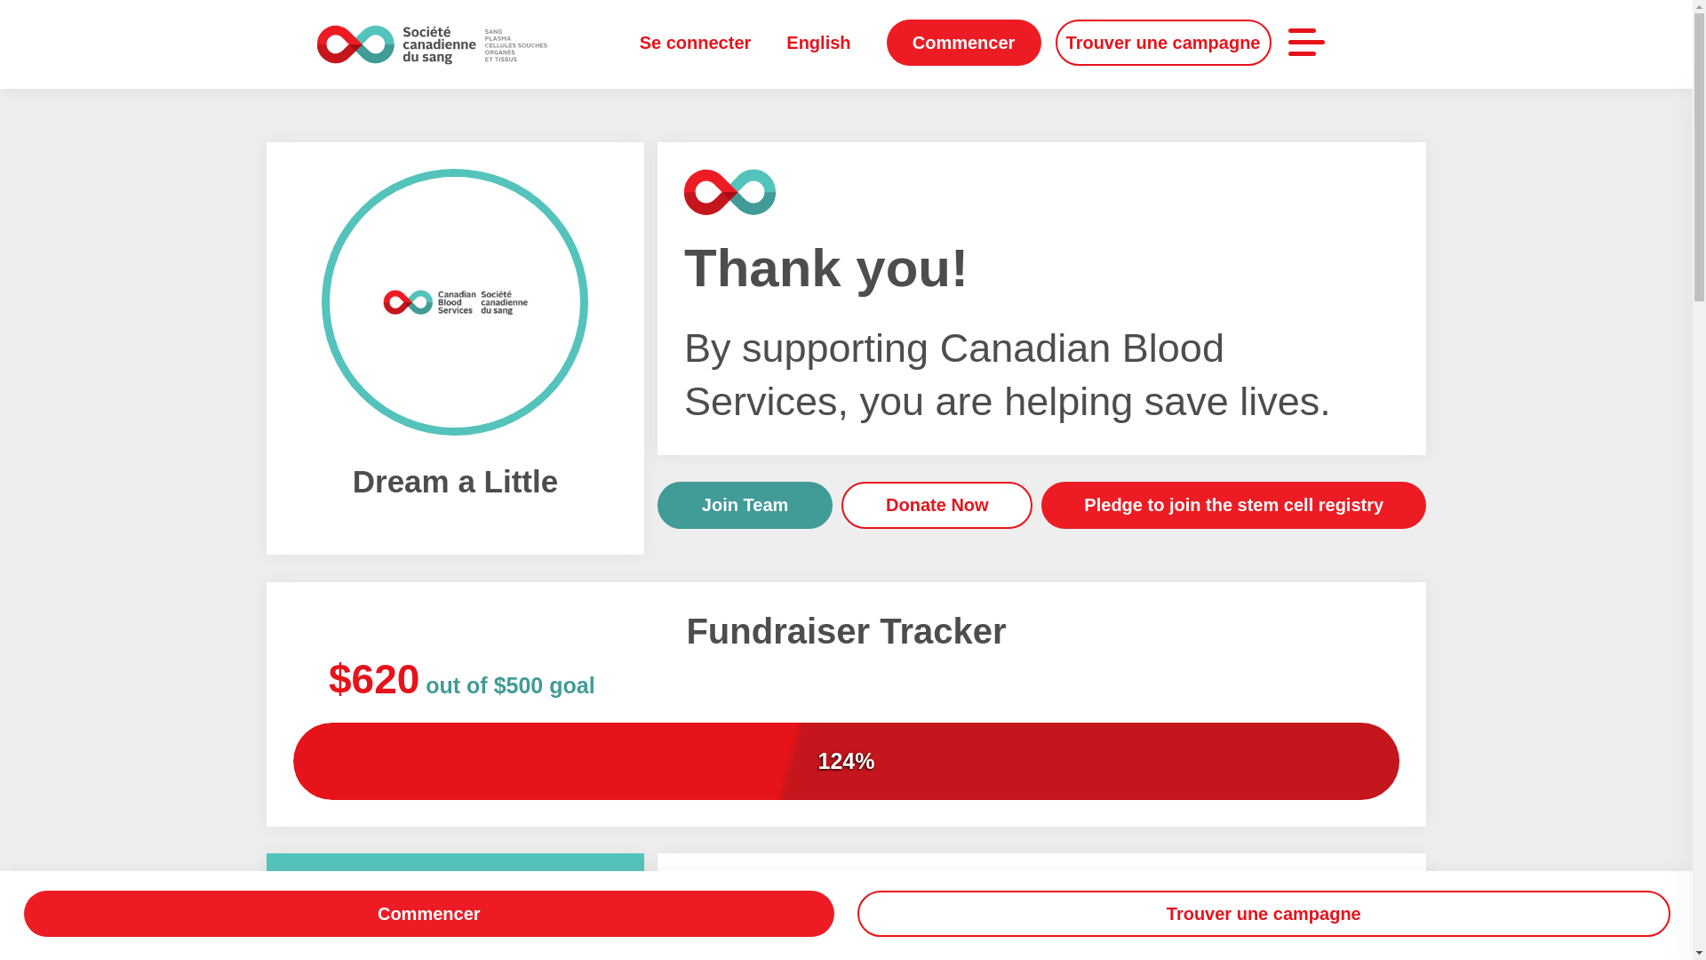  Describe the element at coordinates (696, 42) in the screenshot. I see `Se connecter` at that location.